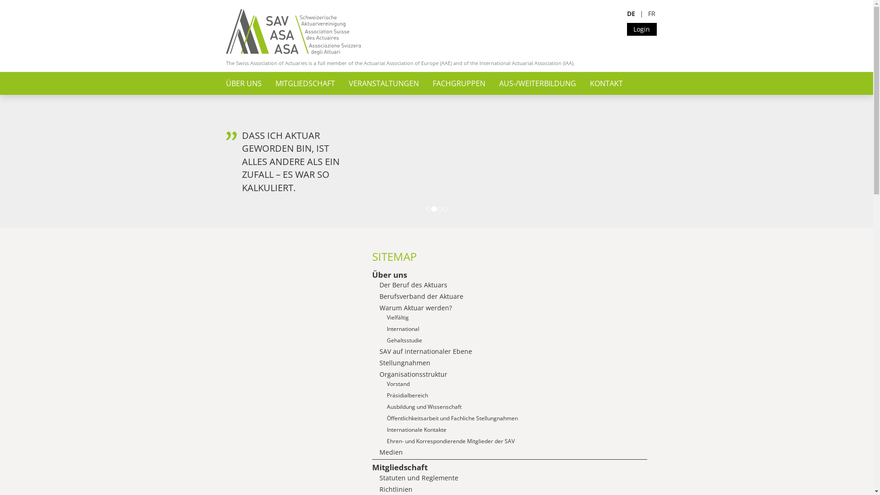  Describe the element at coordinates (400, 467) in the screenshot. I see `Mitgliedschaft` at that location.